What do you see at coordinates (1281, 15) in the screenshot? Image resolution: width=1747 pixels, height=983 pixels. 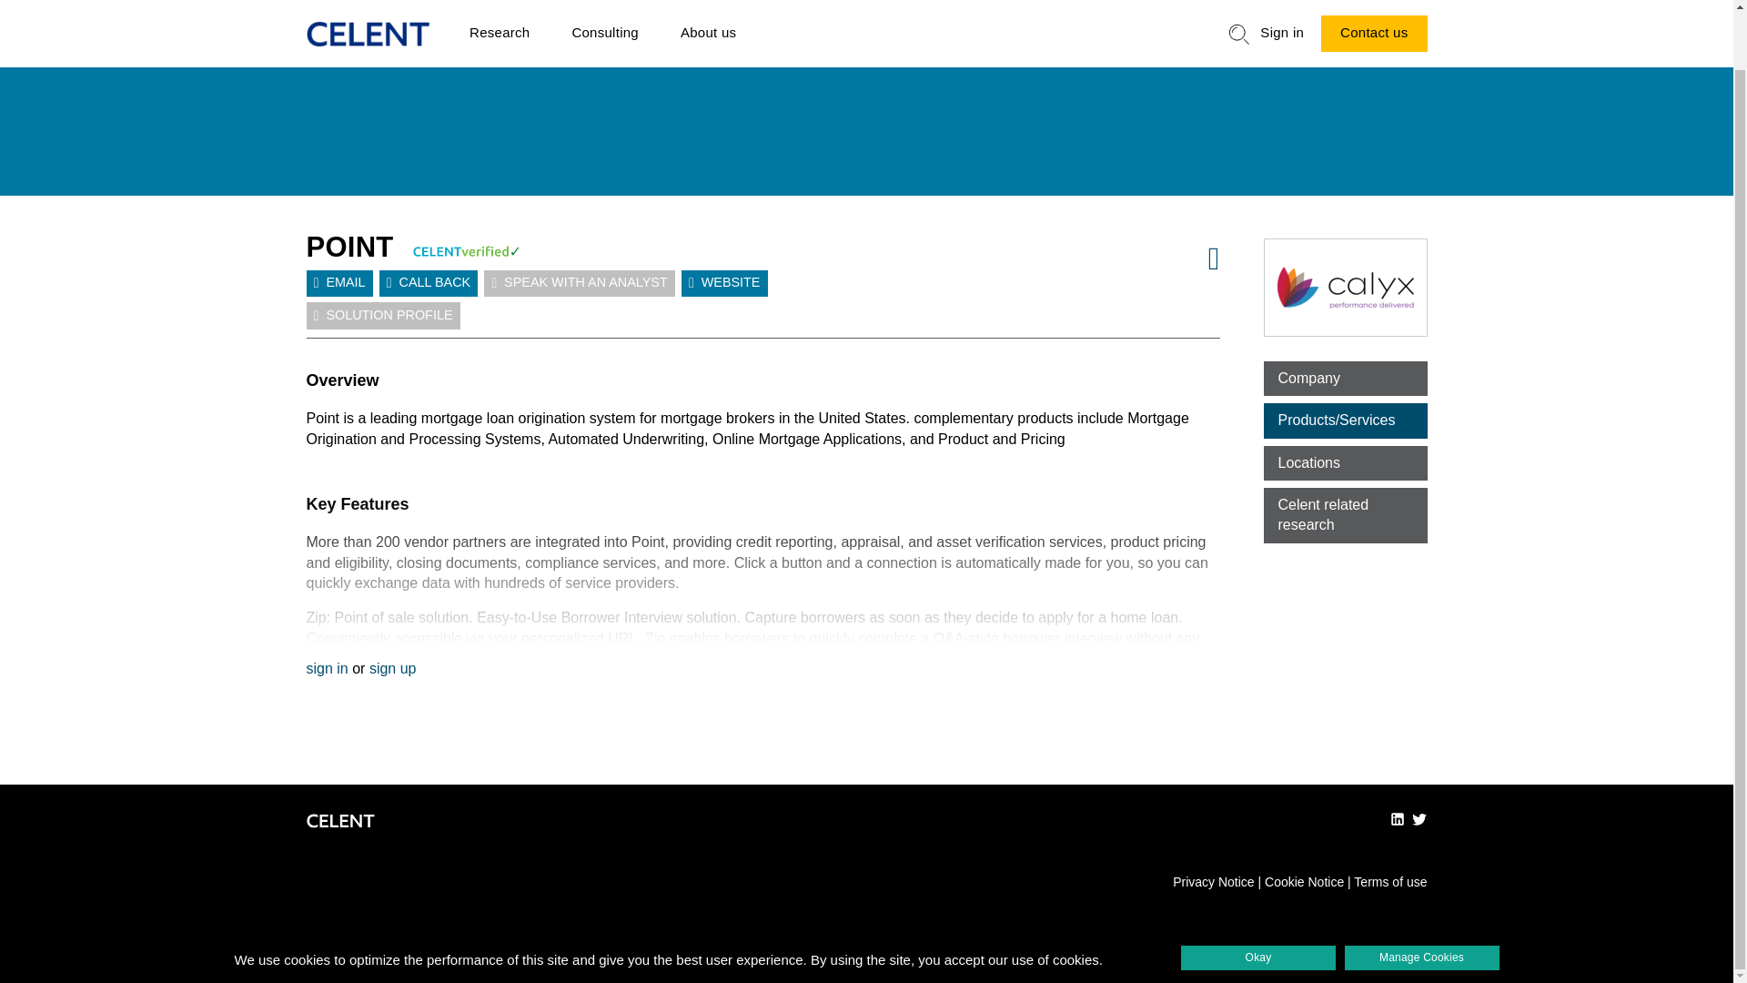 I see `Sign in` at bounding box center [1281, 15].